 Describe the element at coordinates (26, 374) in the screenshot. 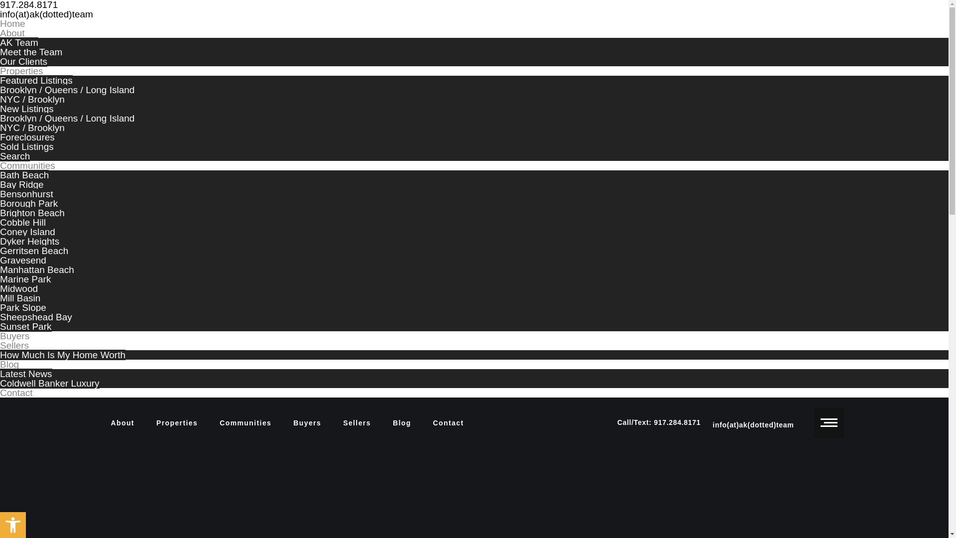

I see `Latest News` at that location.